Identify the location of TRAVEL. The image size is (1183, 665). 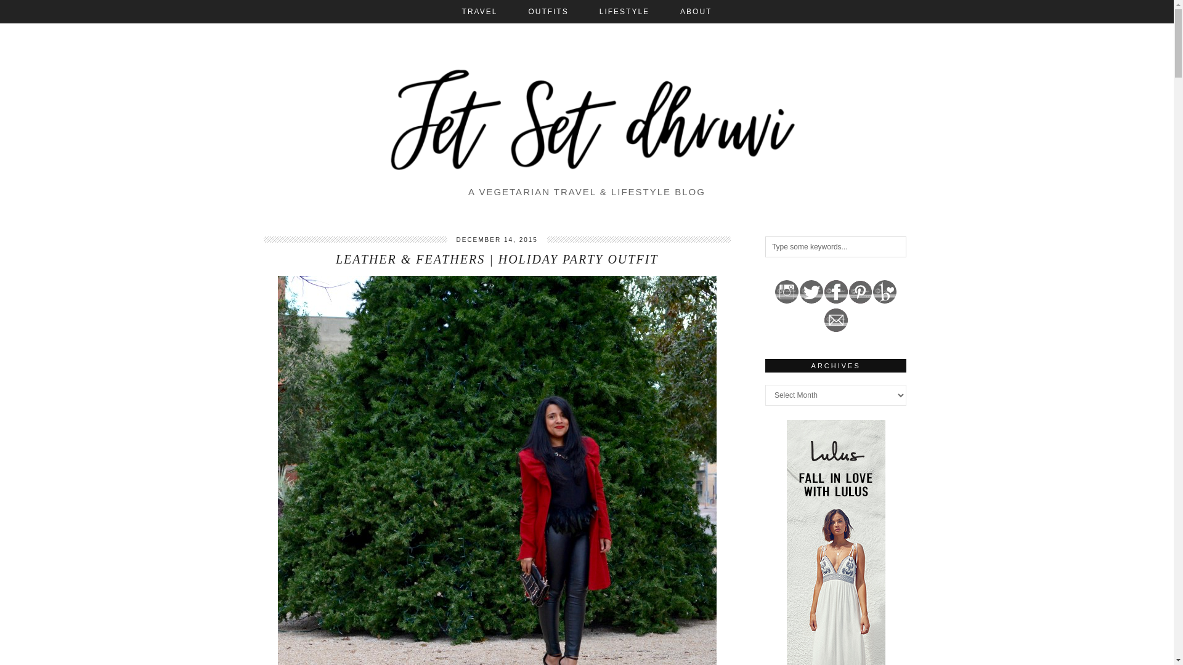
(480, 11).